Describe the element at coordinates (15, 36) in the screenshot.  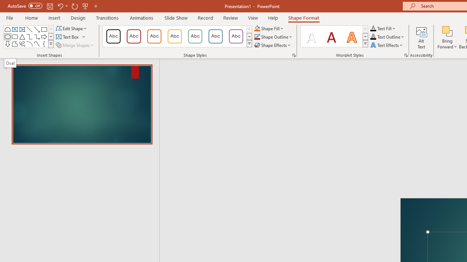
I see `Rectangle: Rounded Corners` at that location.